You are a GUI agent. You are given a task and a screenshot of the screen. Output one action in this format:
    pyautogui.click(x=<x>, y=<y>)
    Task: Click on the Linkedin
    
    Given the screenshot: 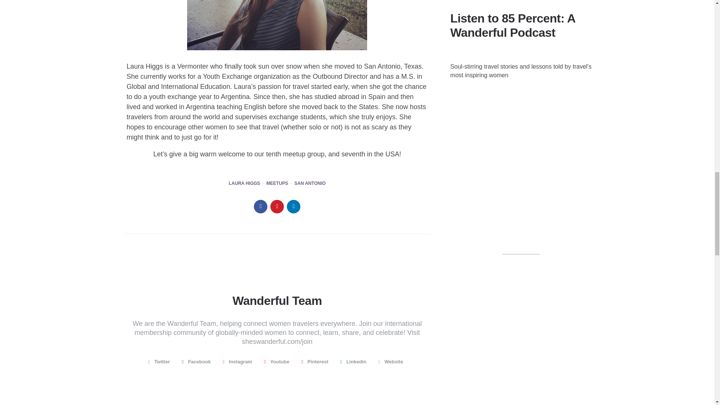 What is the action you would take?
    pyautogui.click(x=355, y=361)
    